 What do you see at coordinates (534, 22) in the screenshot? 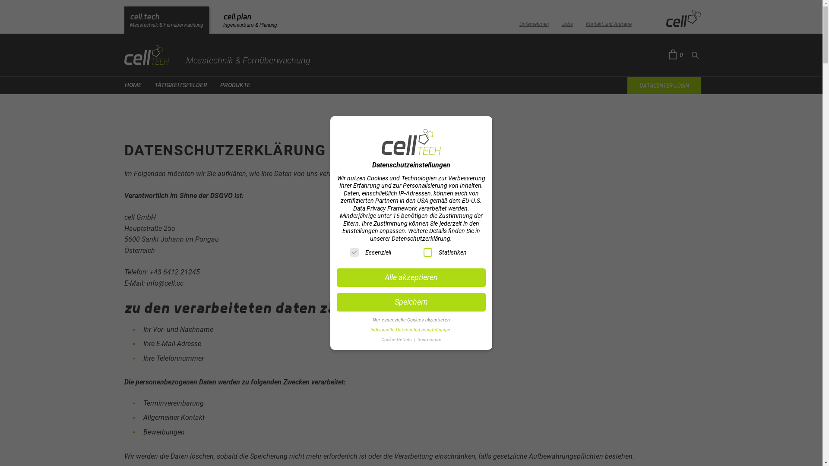
I see `Unternehmen` at bounding box center [534, 22].